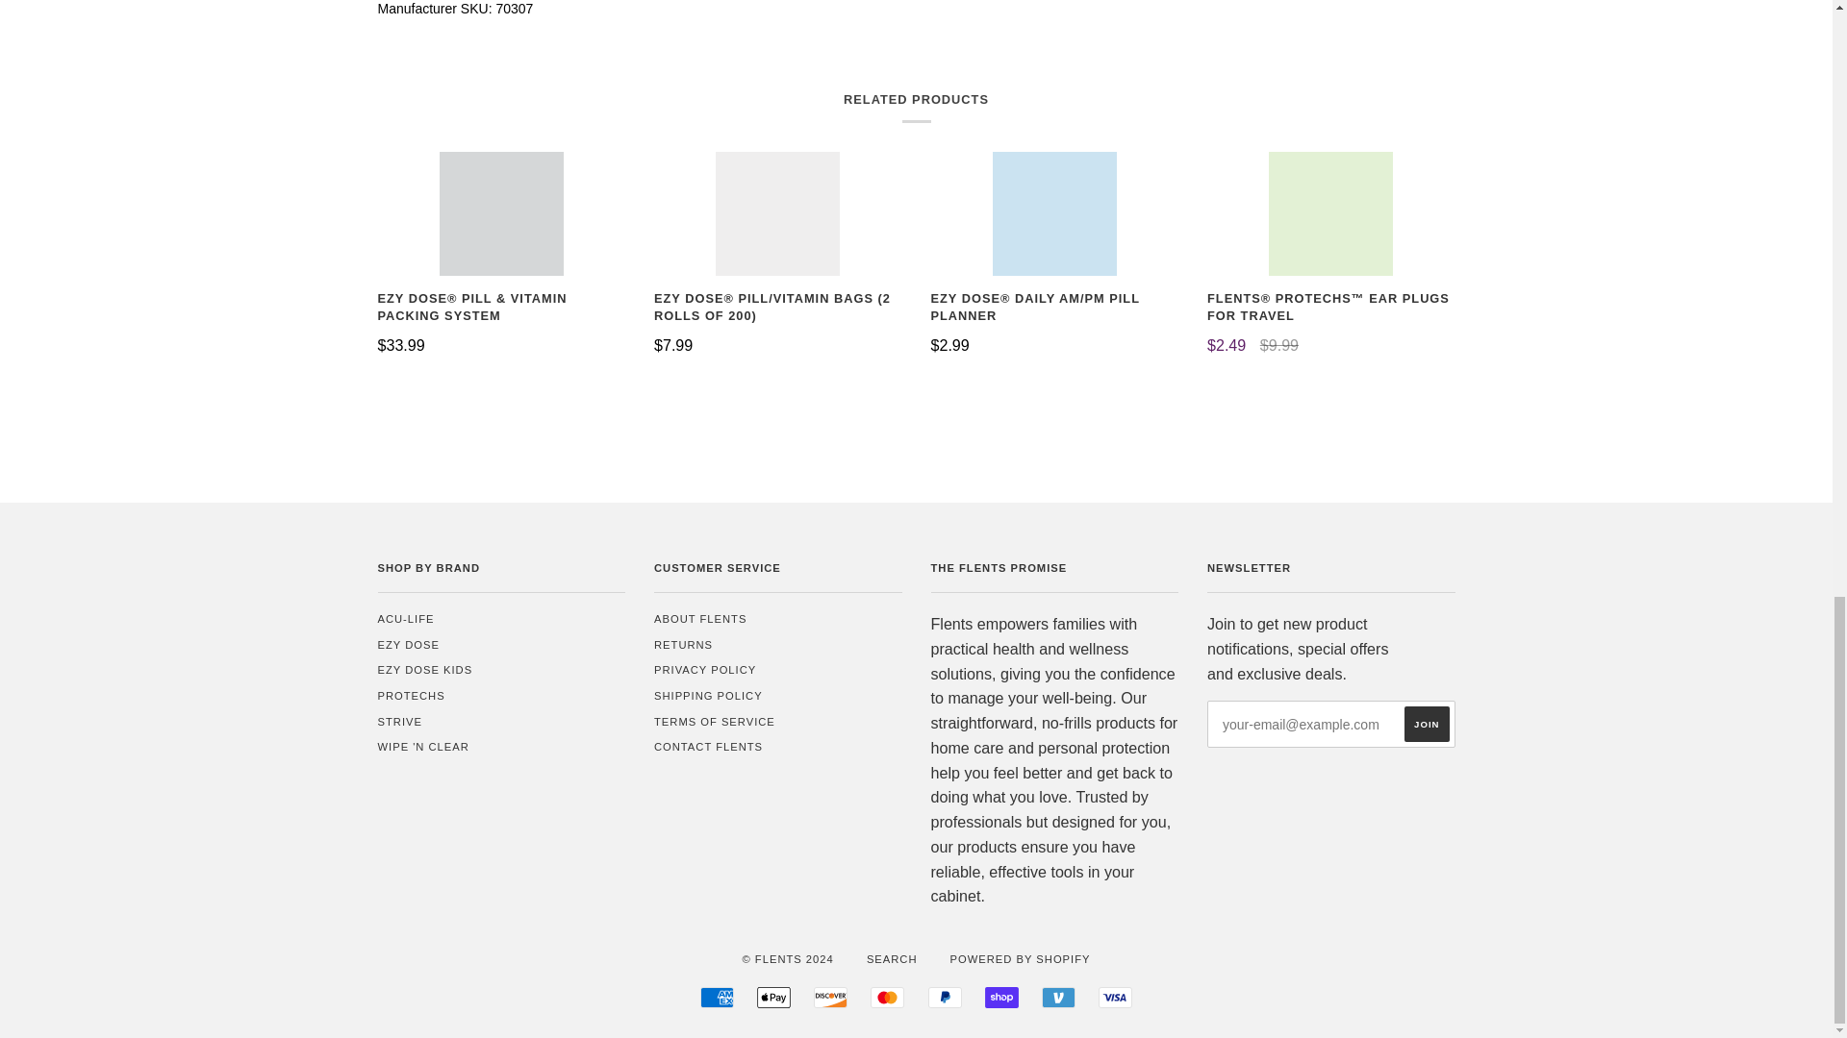  I want to click on Join, so click(1426, 725).